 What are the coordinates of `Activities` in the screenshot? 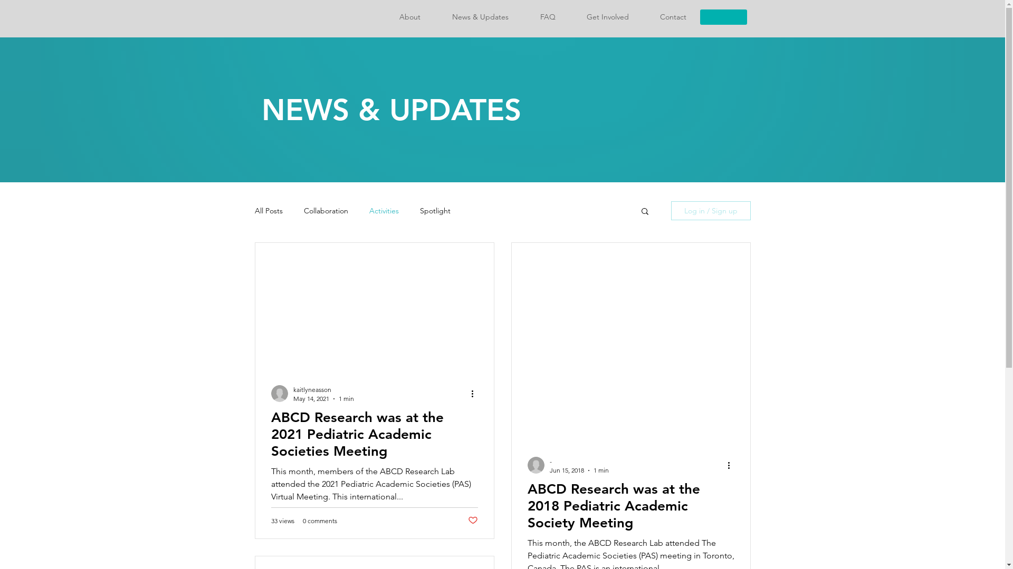 It's located at (383, 211).